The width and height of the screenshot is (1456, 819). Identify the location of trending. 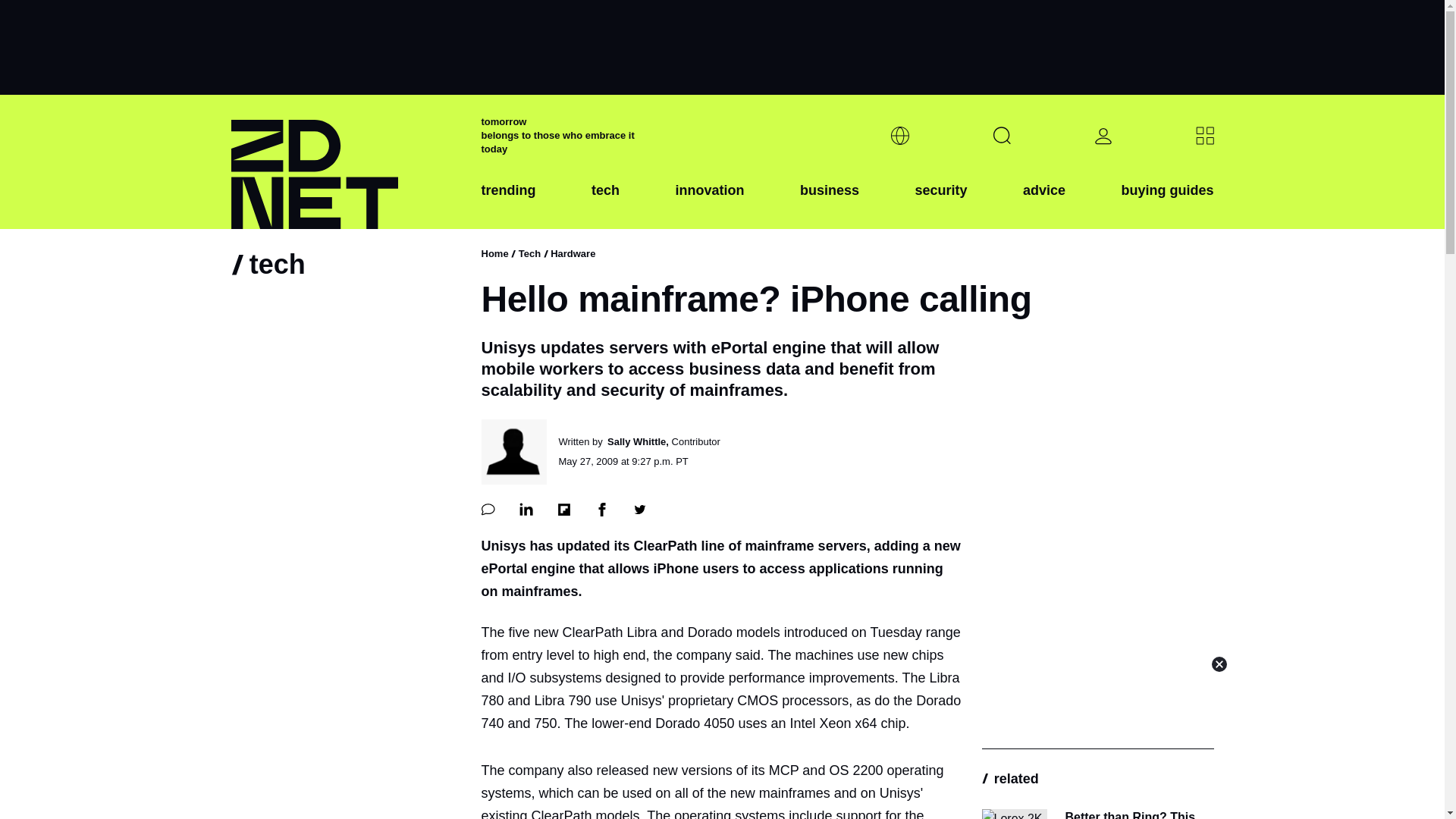
(508, 202).